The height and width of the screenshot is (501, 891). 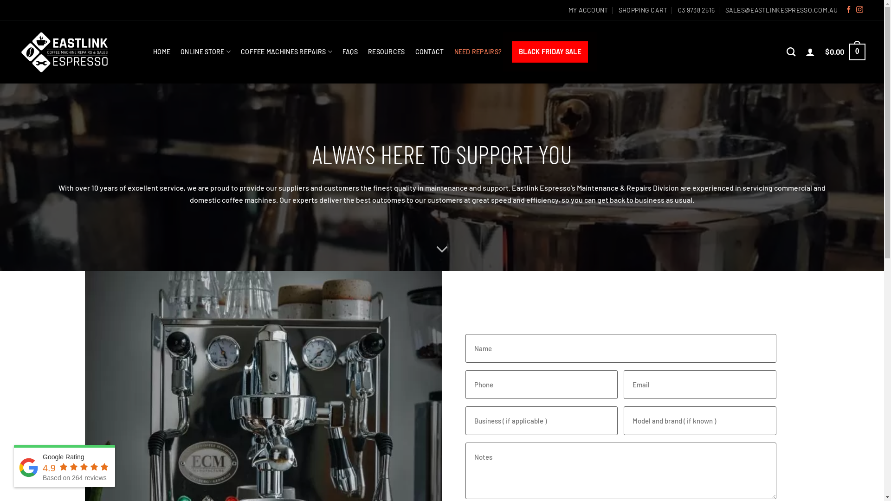 I want to click on FAQS, so click(x=350, y=52).